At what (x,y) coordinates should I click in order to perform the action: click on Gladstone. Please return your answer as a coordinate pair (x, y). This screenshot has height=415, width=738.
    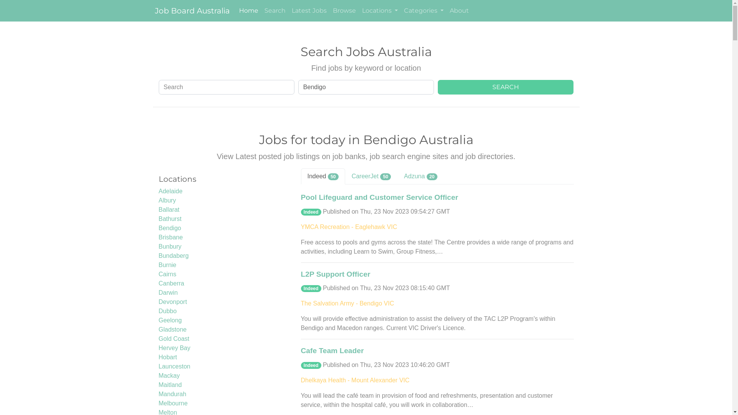
    Looking at the image, I should click on (172, 330).